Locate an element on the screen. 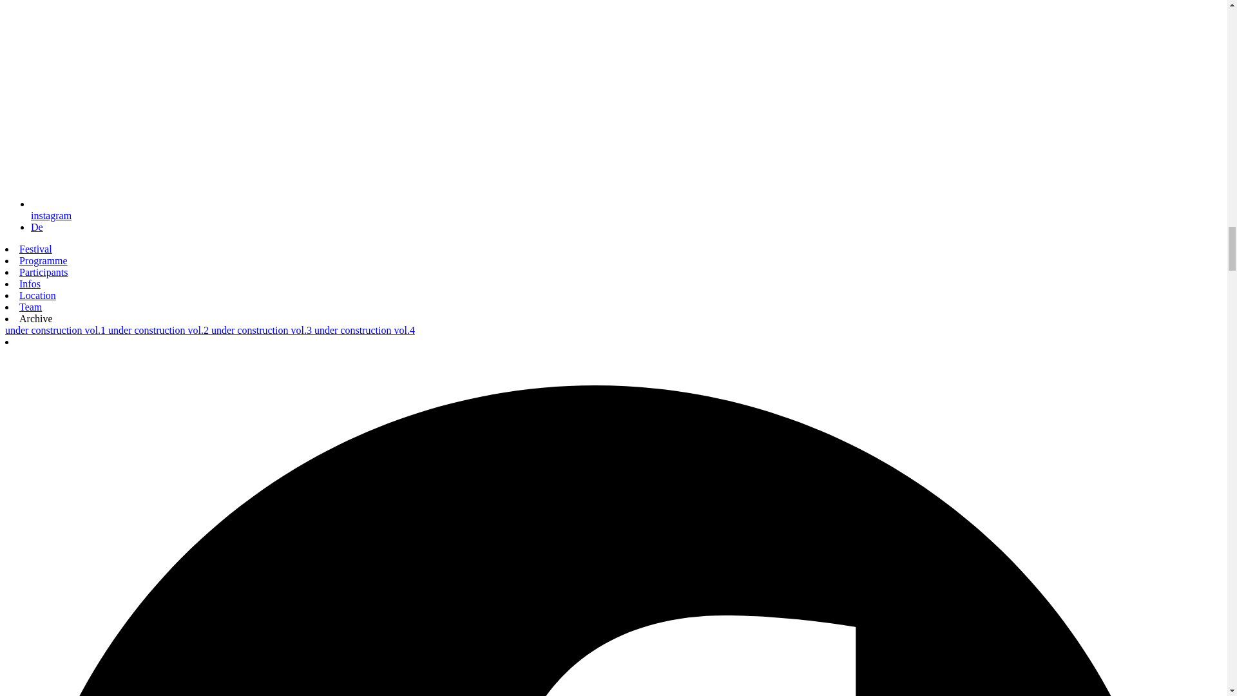  De is located at coordinates (37, 227).